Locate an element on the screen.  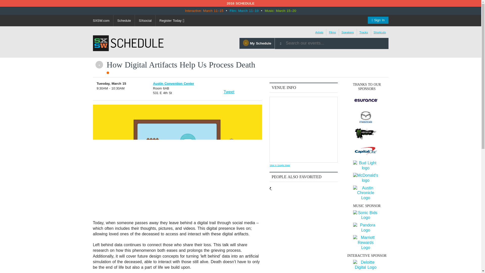
SXSW 2016 Sponsors is located at coordinates (367, 148).